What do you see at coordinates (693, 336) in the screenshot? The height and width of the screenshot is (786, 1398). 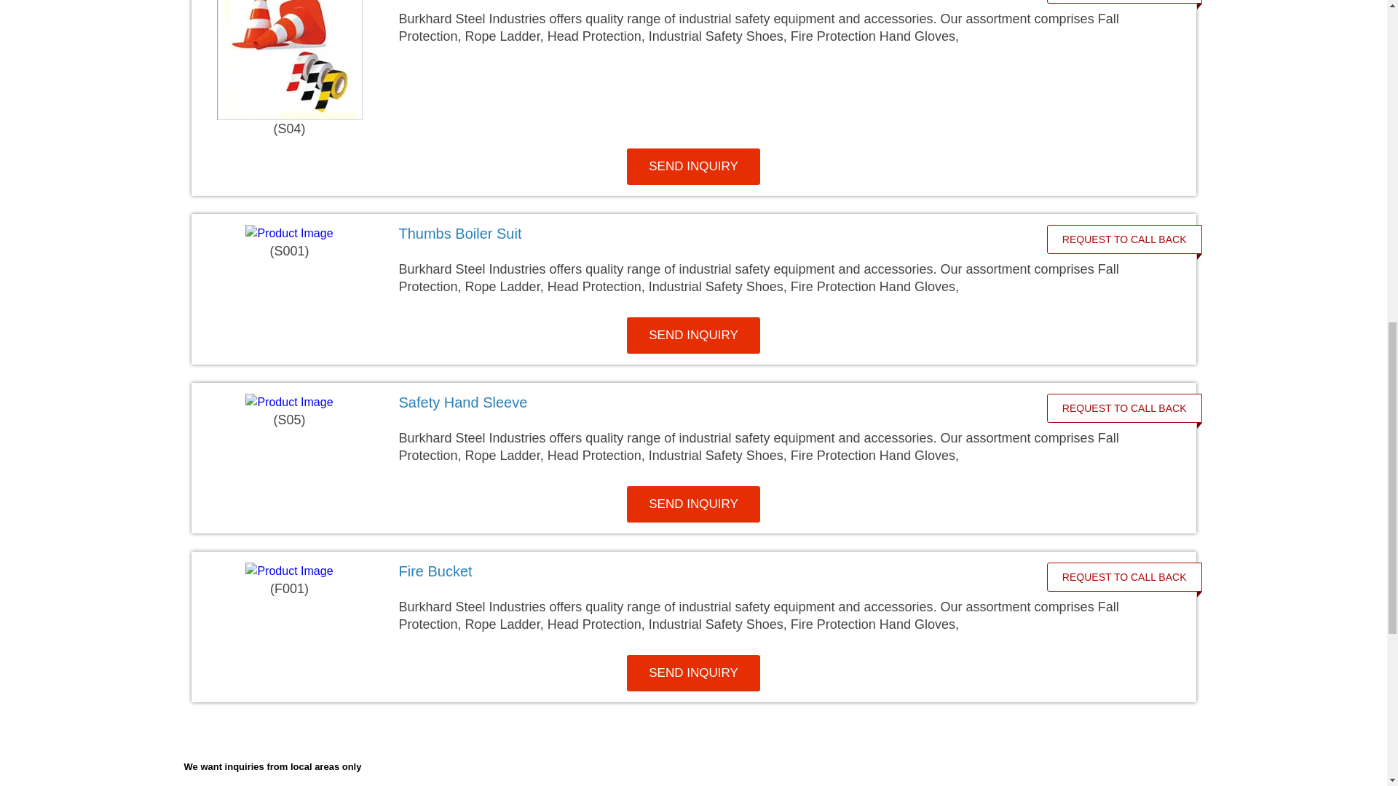 I see `SEND INQUIRY` at bounding box center [693, 336].